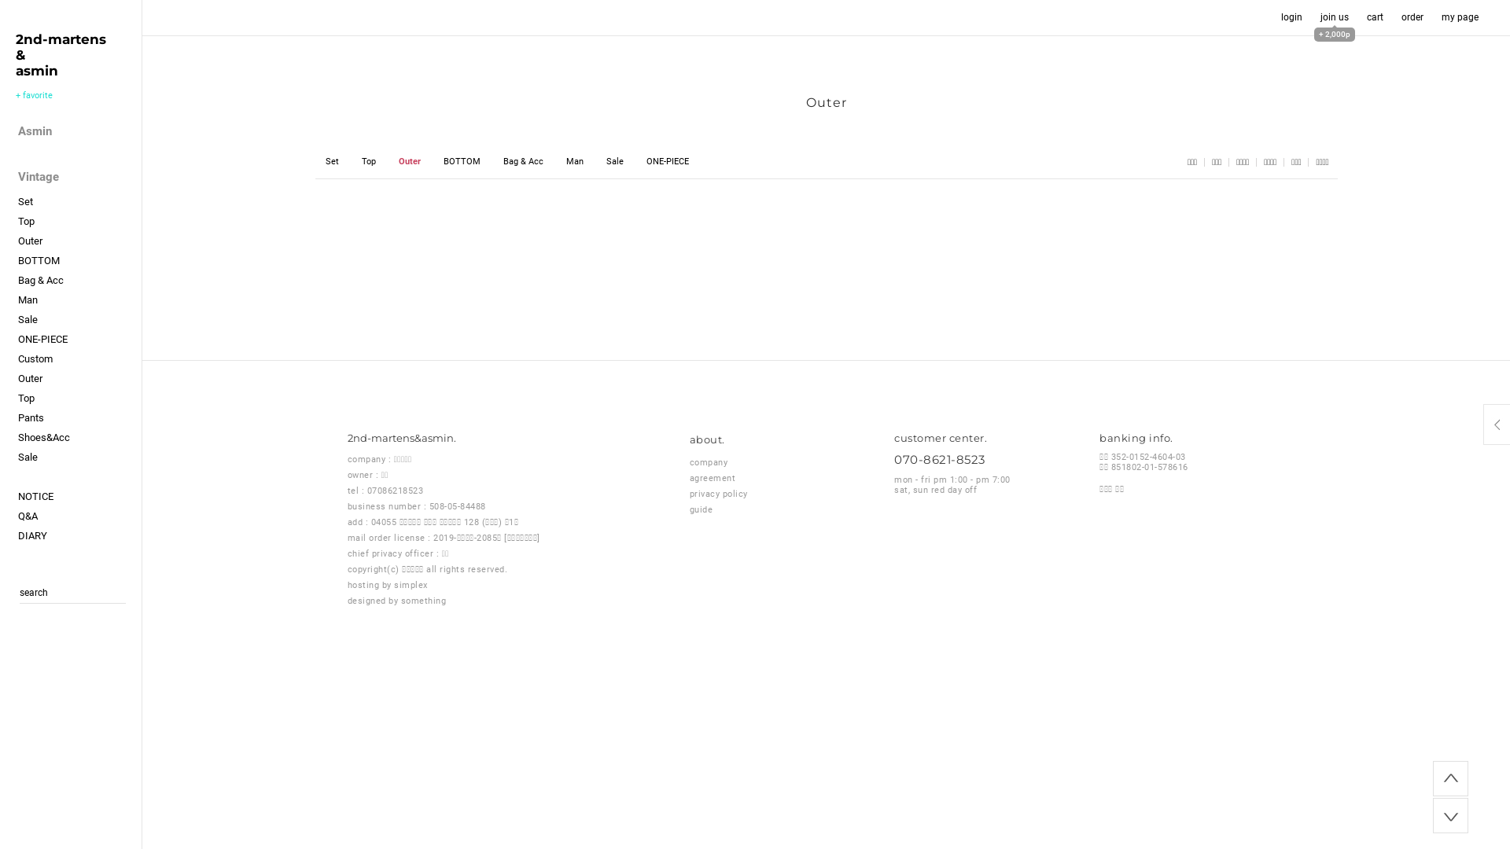 Image resolution: width=1510 pixels, height=849 pixels. I want to click on ONE-PIECE, so click(667, 162).